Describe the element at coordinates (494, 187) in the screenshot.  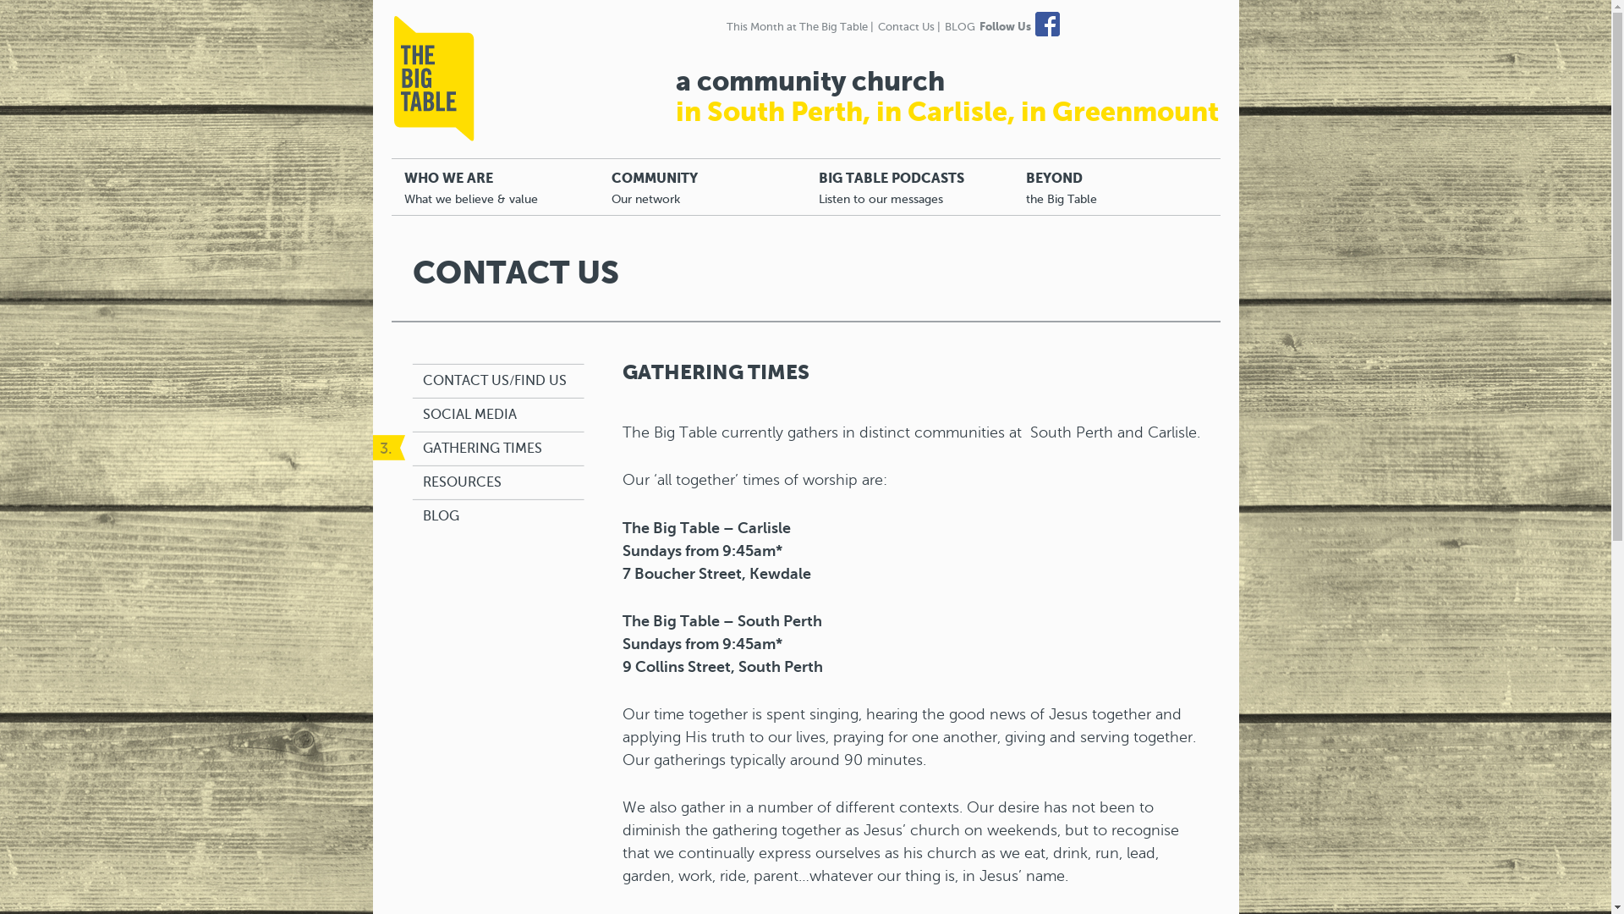
I see `WHO WE ARE
What we believe & value` at that location.